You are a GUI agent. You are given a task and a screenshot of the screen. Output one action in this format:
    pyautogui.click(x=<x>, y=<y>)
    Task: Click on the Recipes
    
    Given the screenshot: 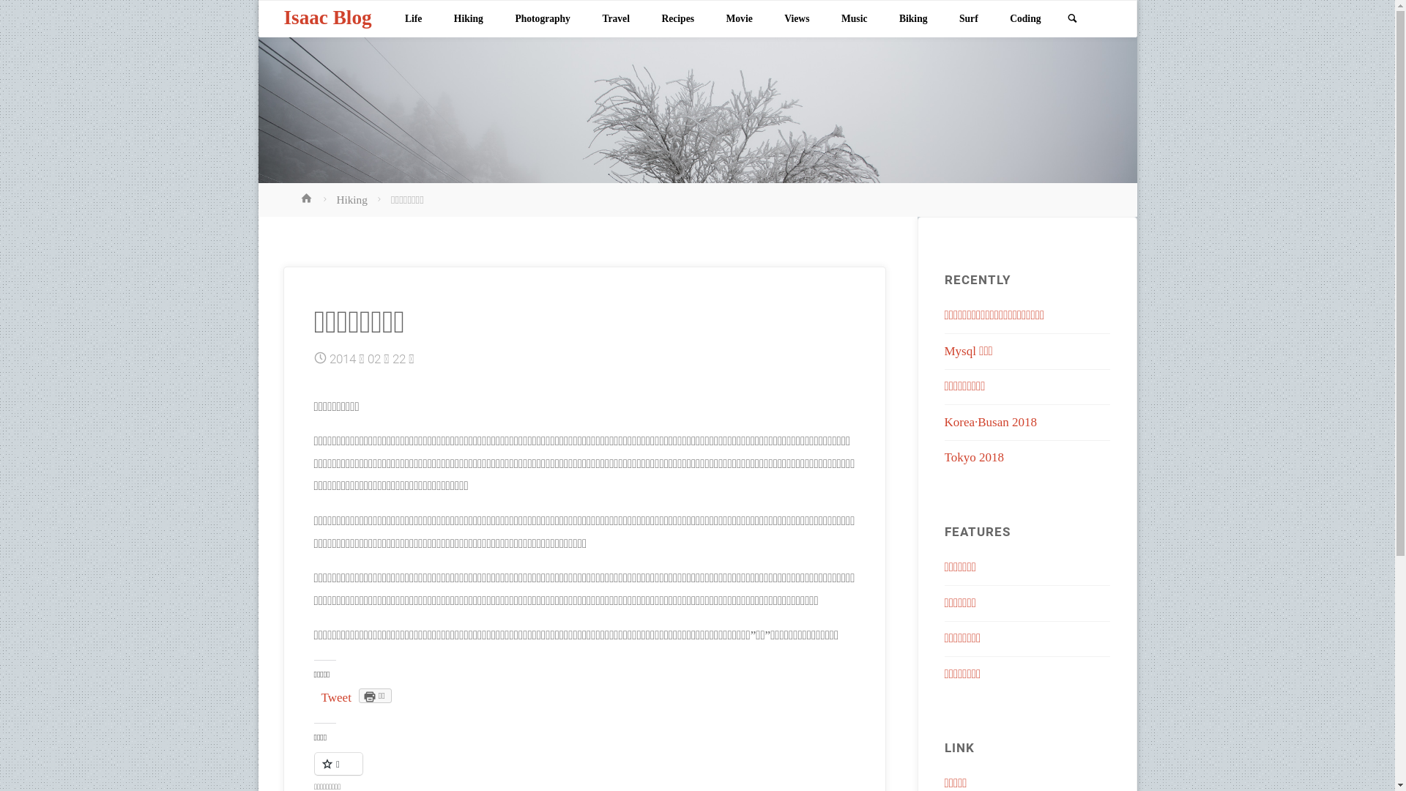 What is the action you would take?
    pyautogui.click(x=678, y=19)
    